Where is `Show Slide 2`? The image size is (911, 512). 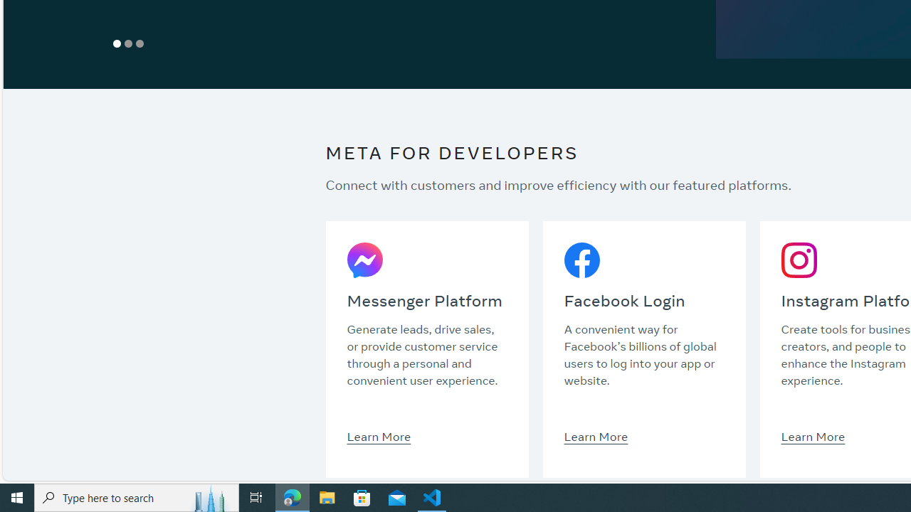 Show Slide 2 is located at coordinates (128, 43).